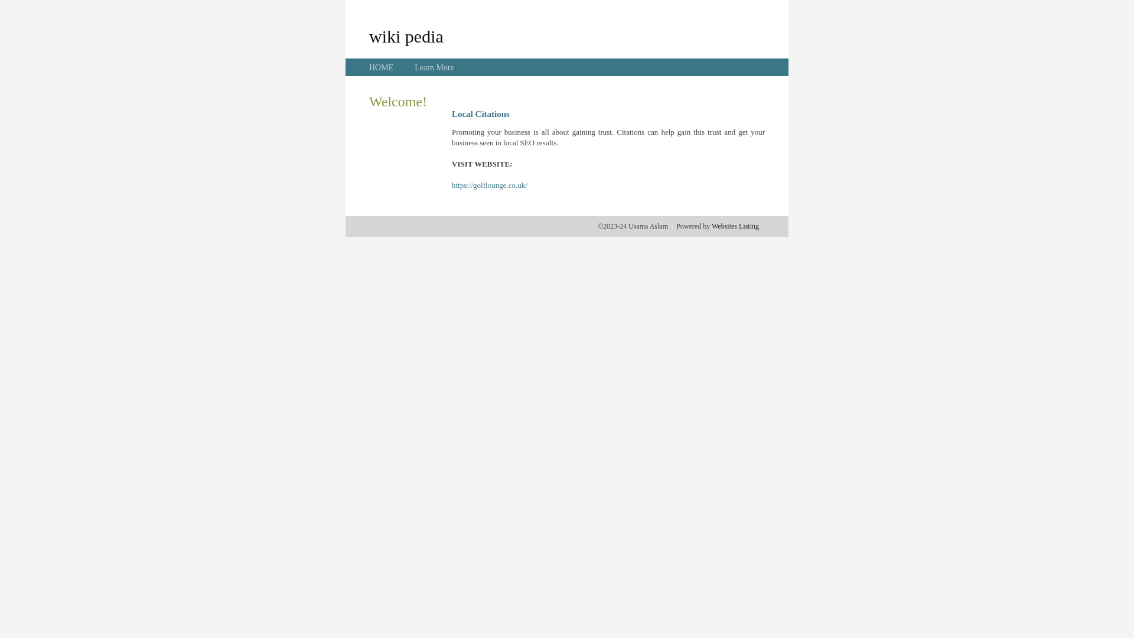  I want to click on Websites Listing, so click(735, 226).